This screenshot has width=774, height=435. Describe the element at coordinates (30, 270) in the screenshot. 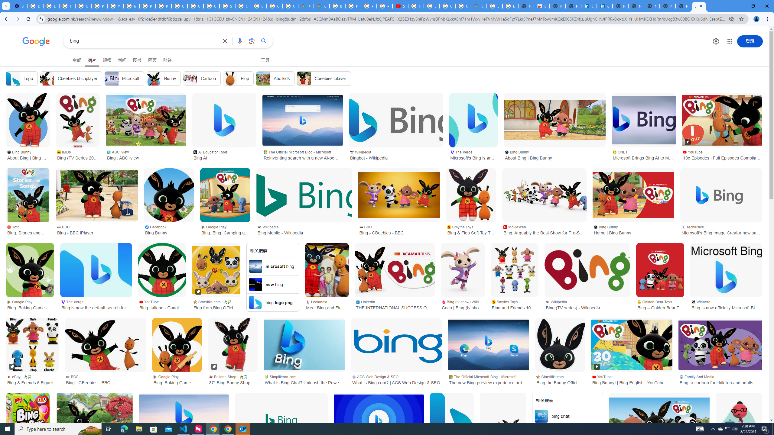

I see `Bing: Baking Game - Apps on Google Play` at that location.